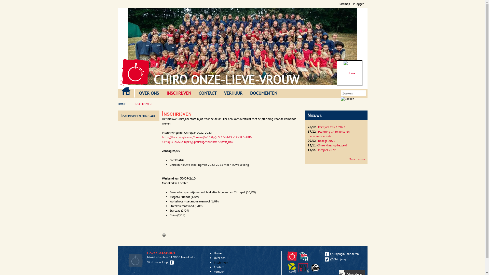 This screenshot has width=489, height=275. What do you see at coordinates (357, 159) in the screenshot?
I see `Meer nieuws` at bounding box center [357, 159].